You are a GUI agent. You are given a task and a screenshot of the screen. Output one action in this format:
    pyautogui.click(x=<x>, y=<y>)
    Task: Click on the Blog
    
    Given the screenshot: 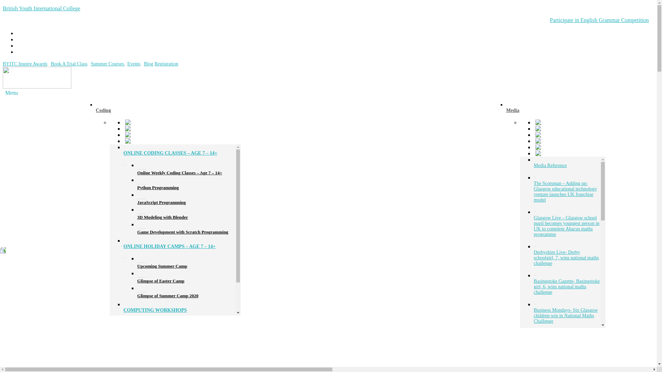 What is the action you would take?
    pyautogui.click(x=148, y=64)
    